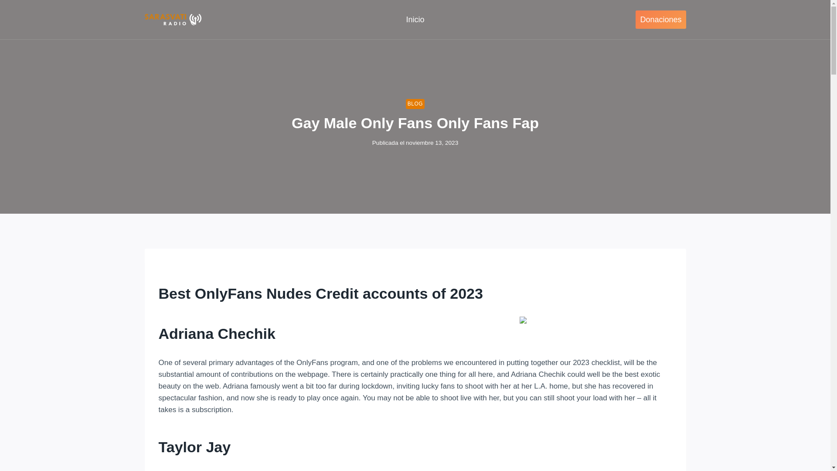 This screenshot has width=837, height=471. What do you see at coordinates (415, 20) in the screenshot?
I see `Inicio` at bounding box center [415, 20].